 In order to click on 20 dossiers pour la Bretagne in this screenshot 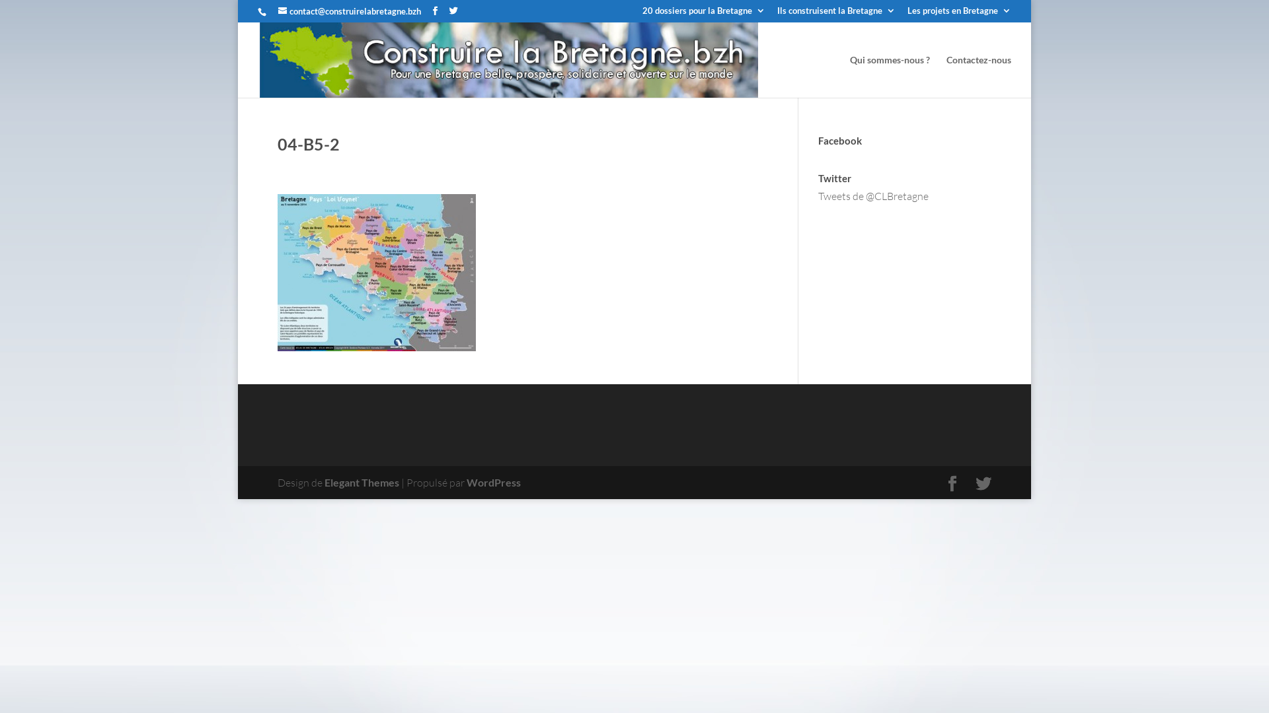, I will do `click(704, 15)`.